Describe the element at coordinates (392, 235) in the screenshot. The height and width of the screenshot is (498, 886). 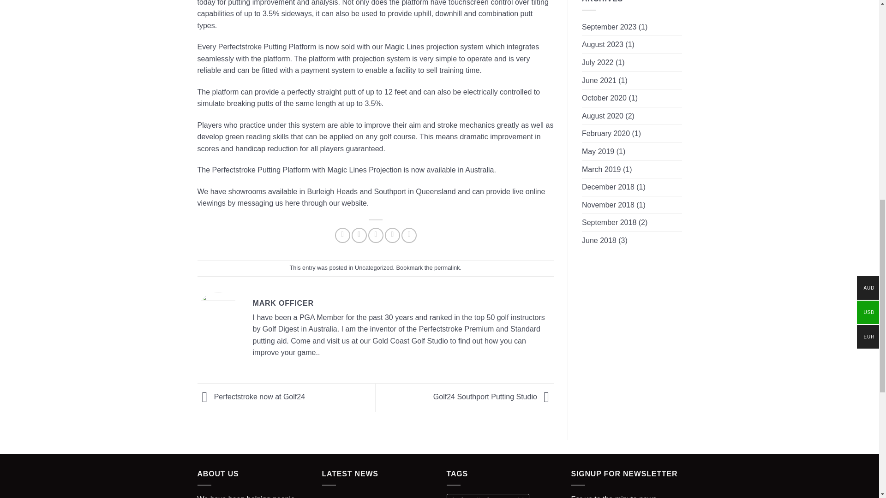
I see `Pin on Pinterest` at that location.